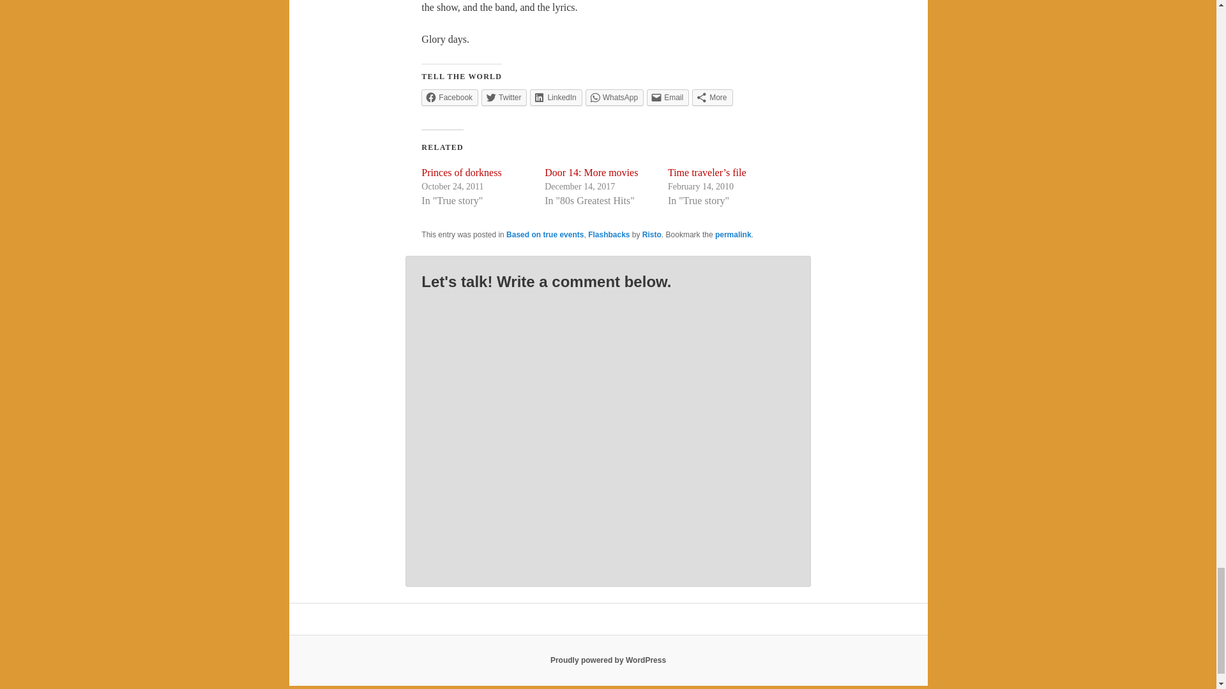 This screenshot has width=1226, height=689. What do you see at coordinates (504, 98) in the screenshot?
I see `Twitter` at bounding box center [504, 98].